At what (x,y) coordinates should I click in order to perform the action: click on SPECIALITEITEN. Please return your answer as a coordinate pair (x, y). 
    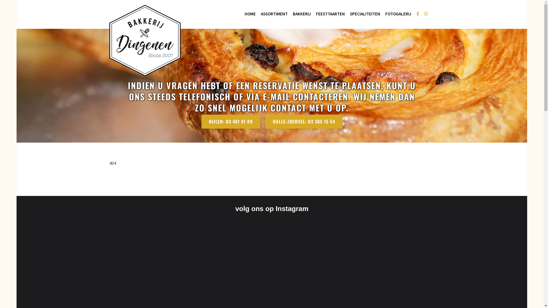
    Looking at the image, I should click on (365, 14).